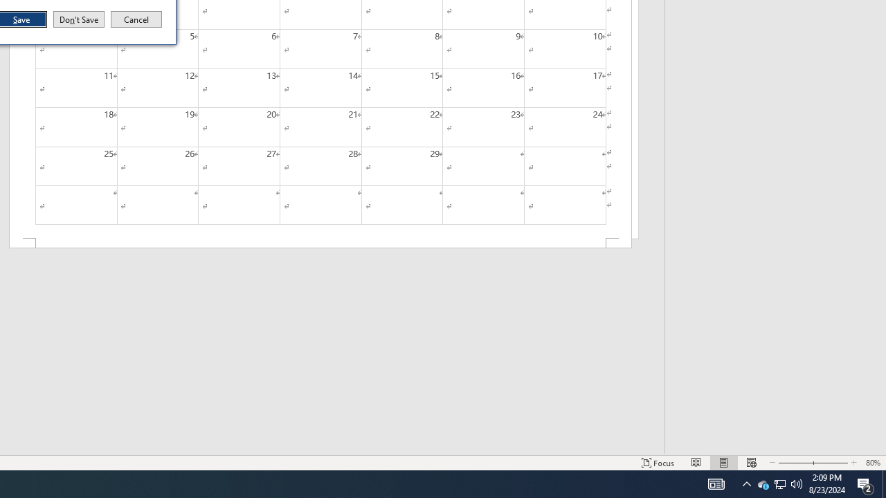  What do you see at coordinates (320, 243) in the screenshot?
I see `Cancel` at bounding box center [320, 243].